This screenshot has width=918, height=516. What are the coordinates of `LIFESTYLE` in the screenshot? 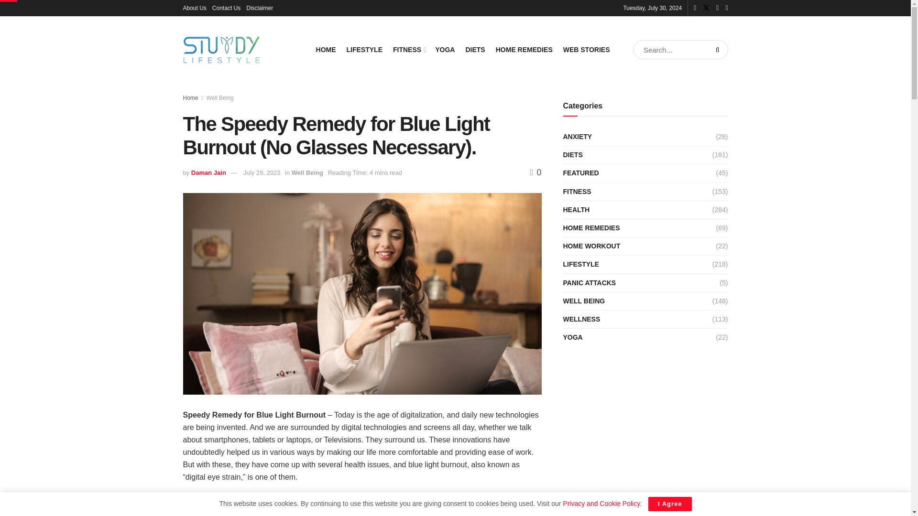 It's located at (364, 49).